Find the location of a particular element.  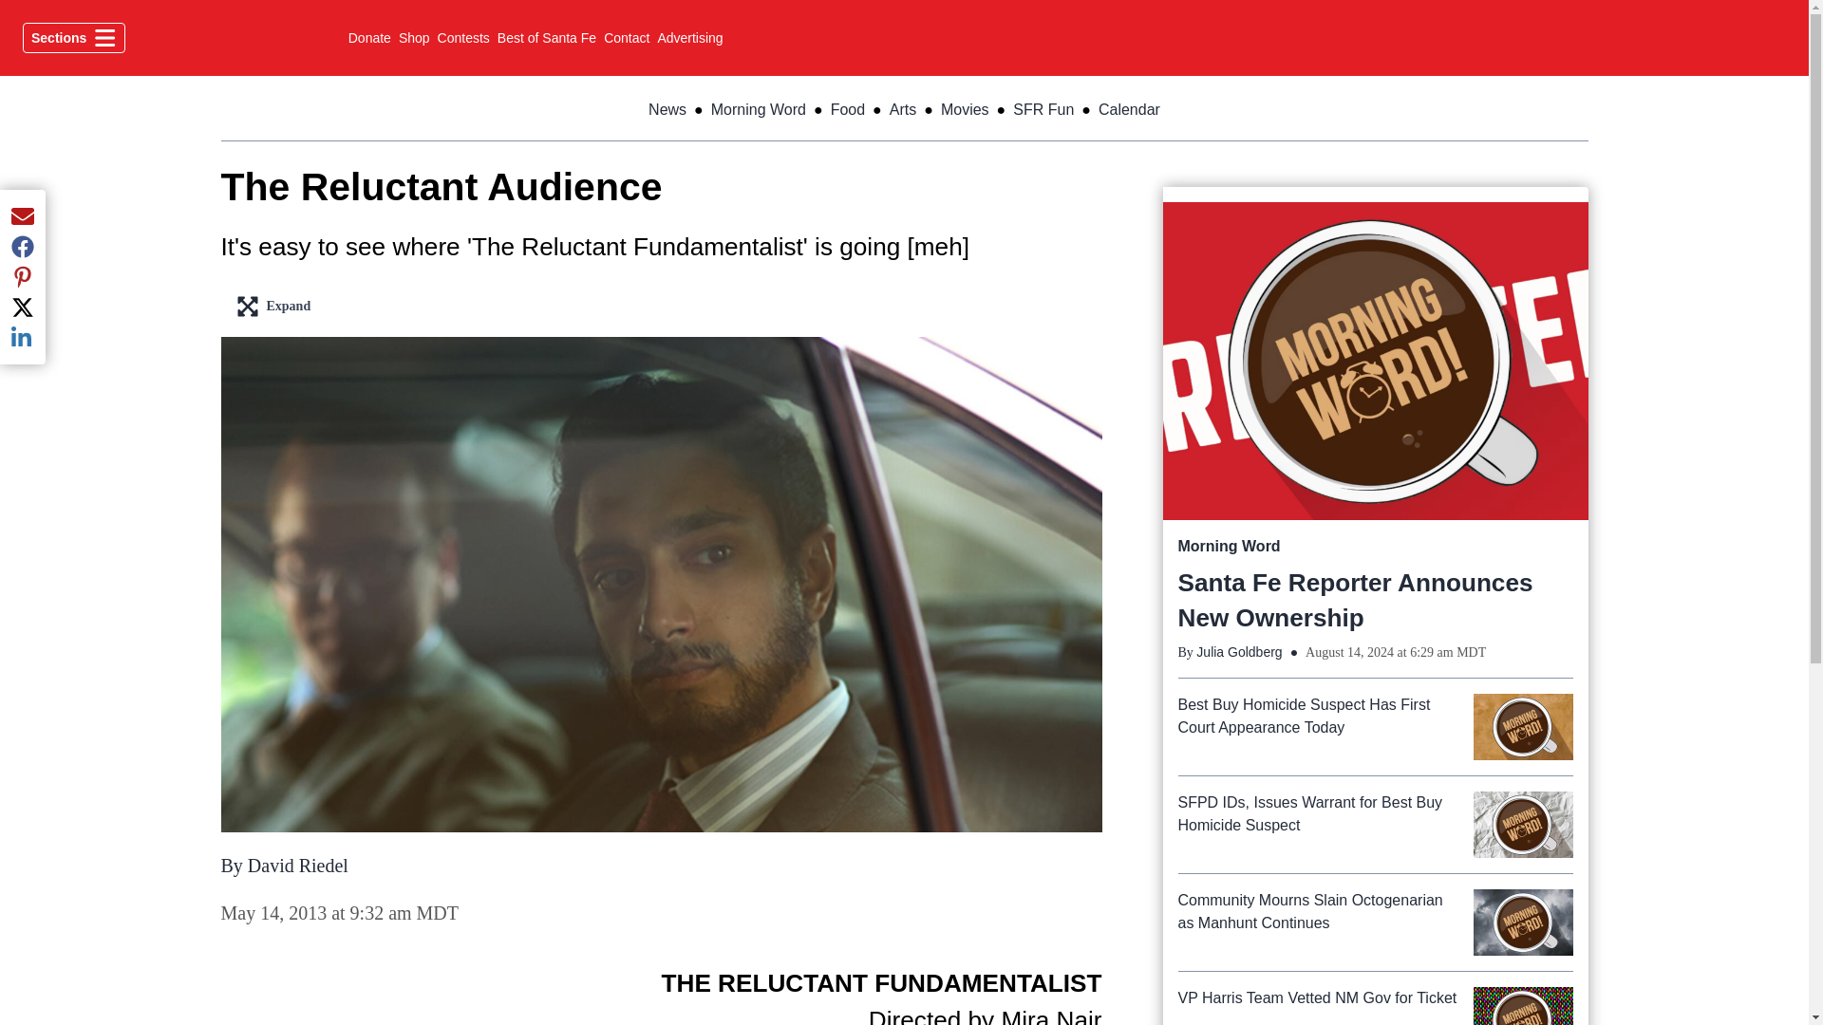

Contact is located at coordinates (626, 38).